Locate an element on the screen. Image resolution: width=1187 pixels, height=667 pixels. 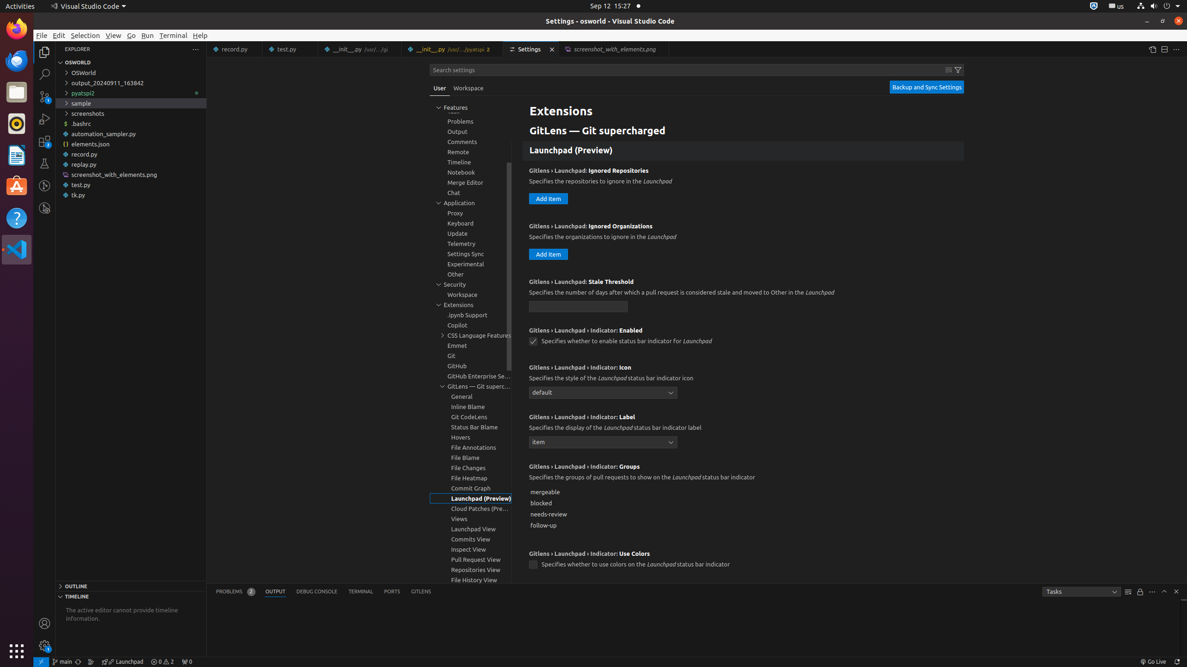
Gitlens › Launchpad › Indicator › Polling Enabled. Specifies whether the status bar indicator will fetch and display pull request data for Launchpad  is located at coordinates (743, 599).